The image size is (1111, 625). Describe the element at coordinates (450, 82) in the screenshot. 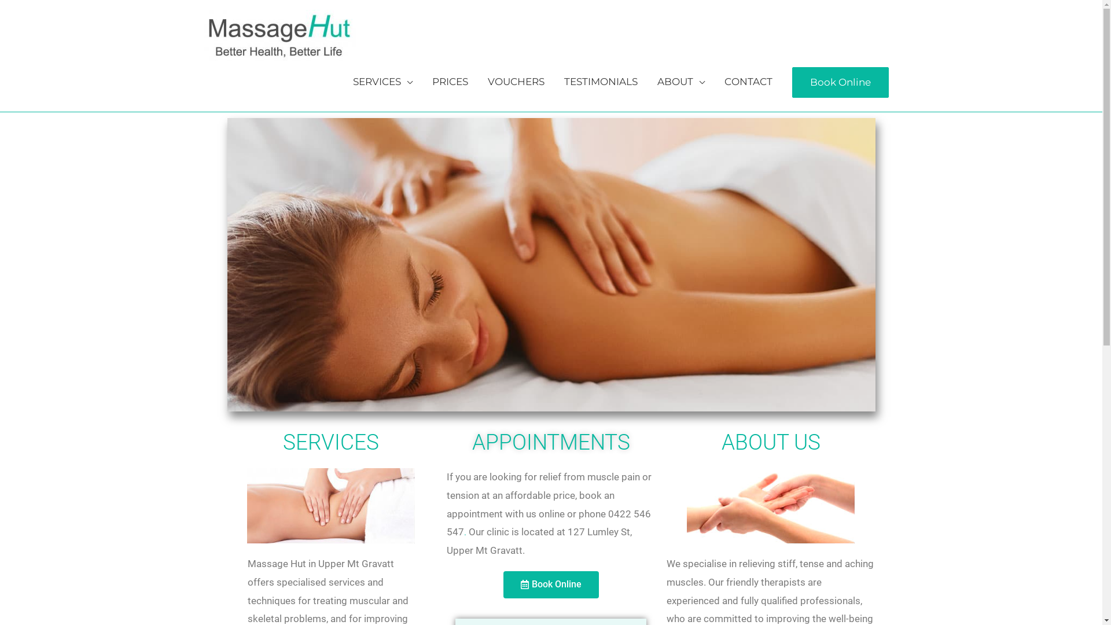

I see `PRICES` at that location.